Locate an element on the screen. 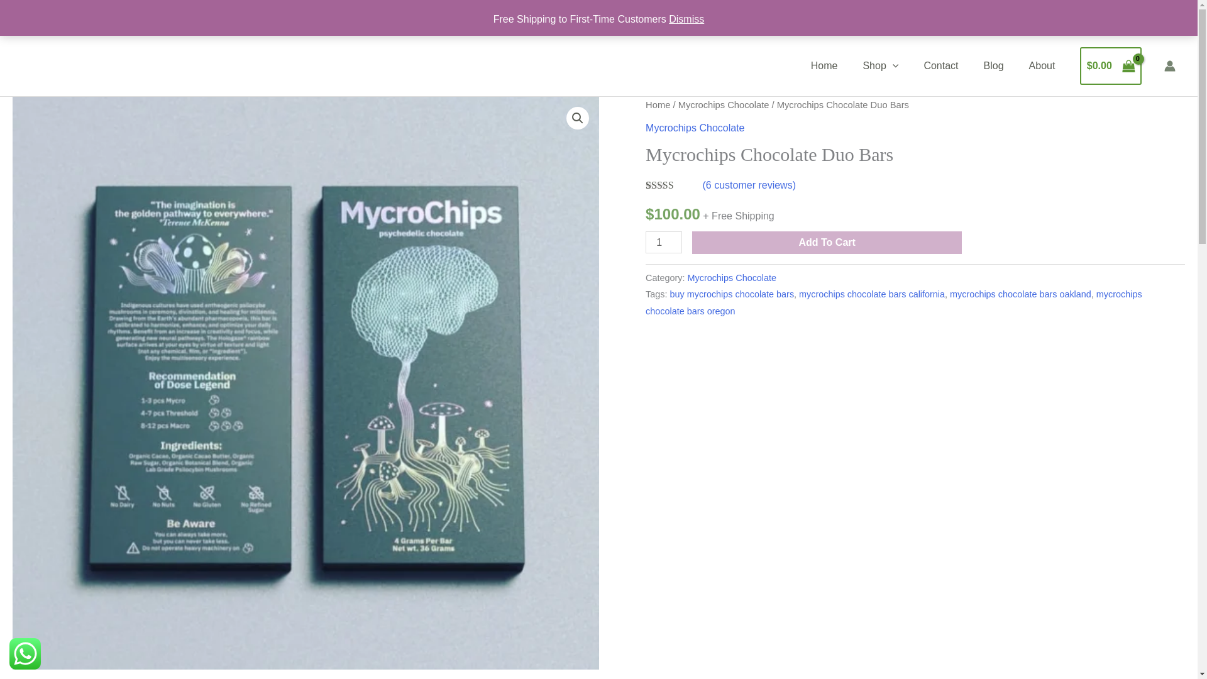 This screenshot has width=1207, height=679. Blog is located at coordinates (993, 66).